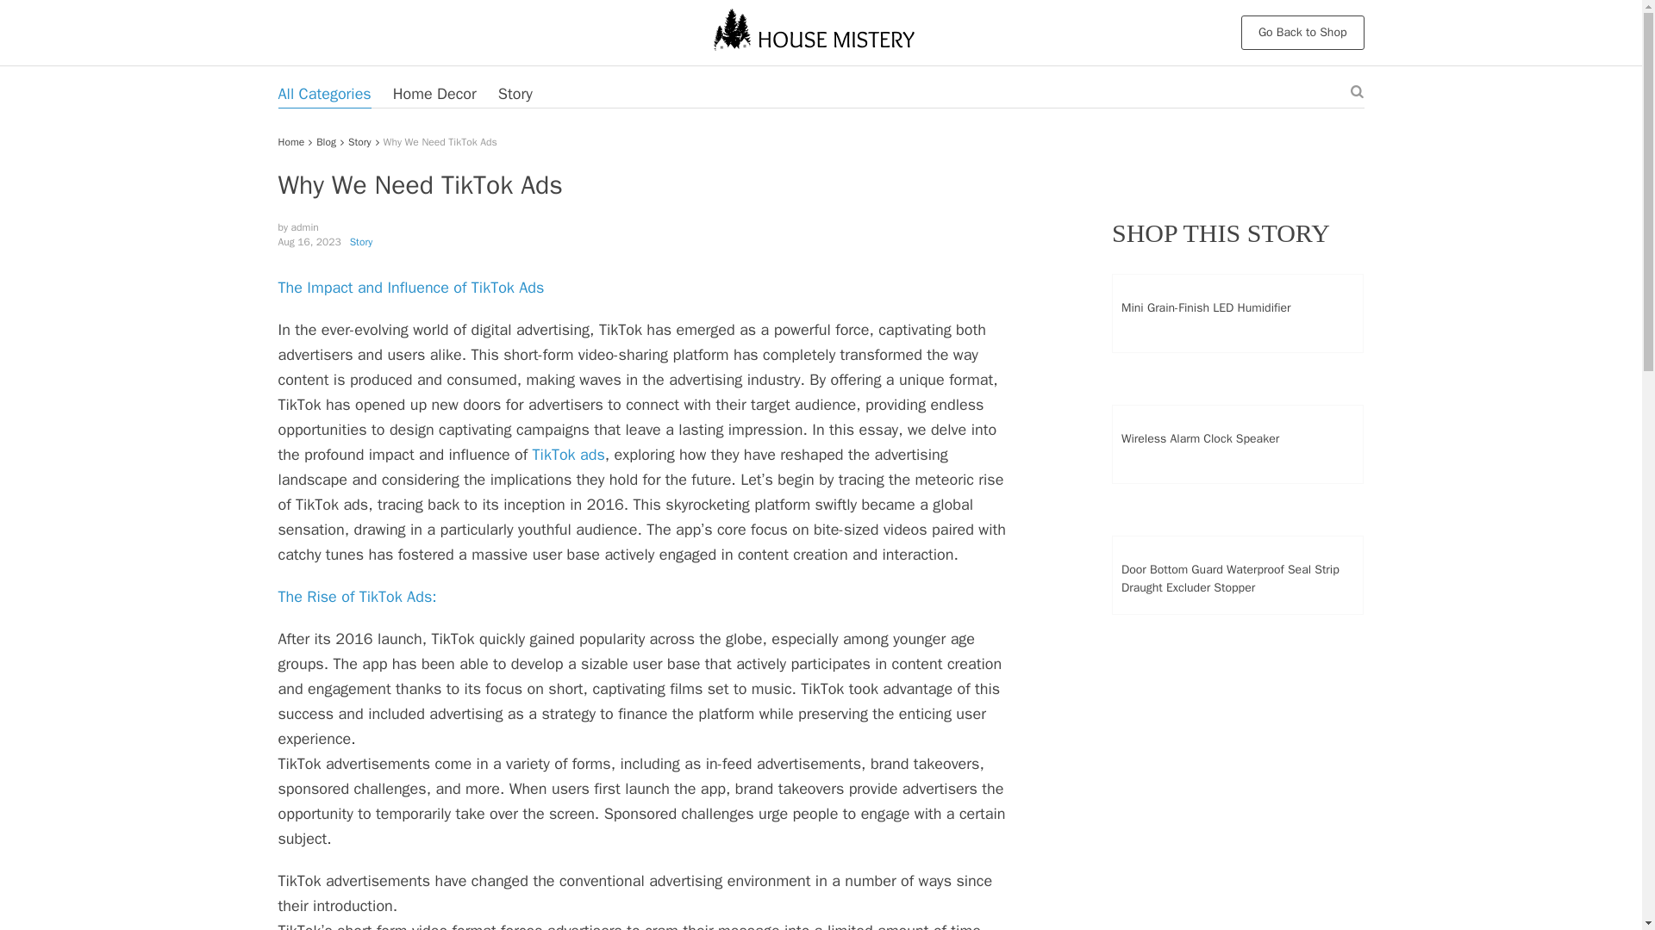  Describe the element at coordinates (357, 596) in the screenshot. I see `The Rise of TikTok Ads:` at that location.